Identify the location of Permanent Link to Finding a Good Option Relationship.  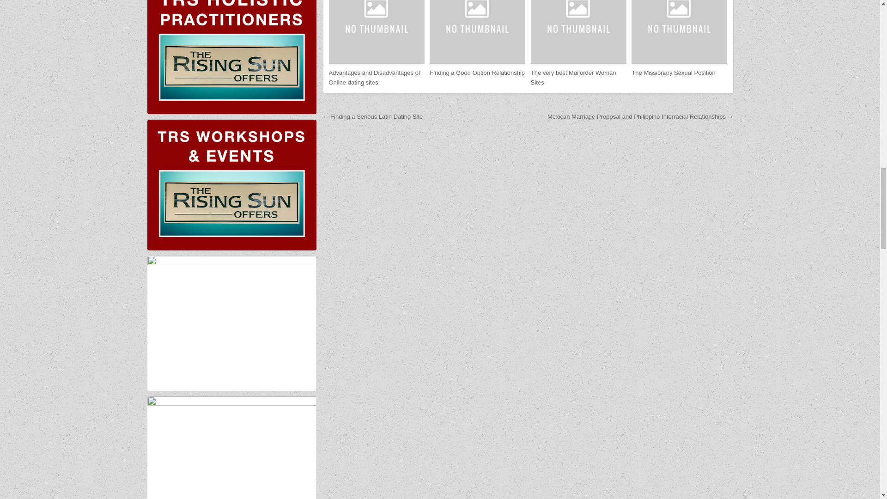
(477, 32).